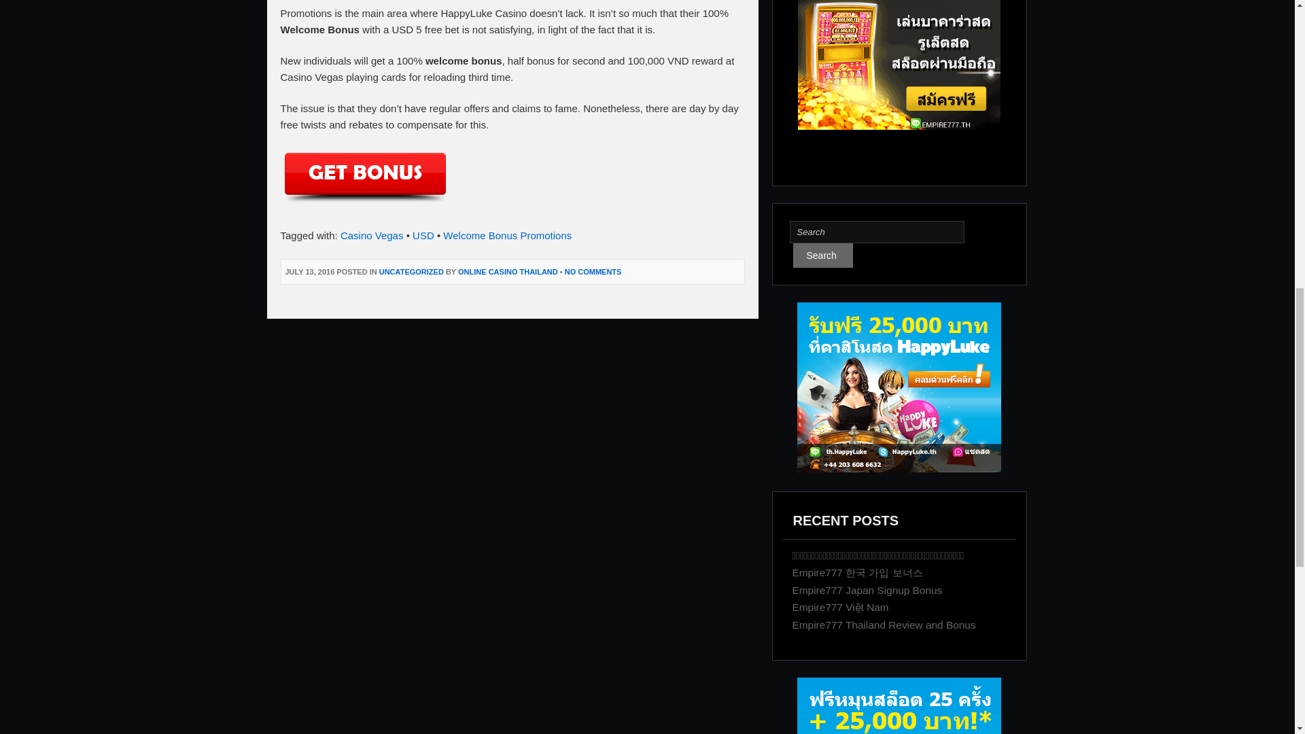  Describe the element at coordinates (508, 272) in the screenshot. I see `ONLINE CASINO THAILAND` at that location.